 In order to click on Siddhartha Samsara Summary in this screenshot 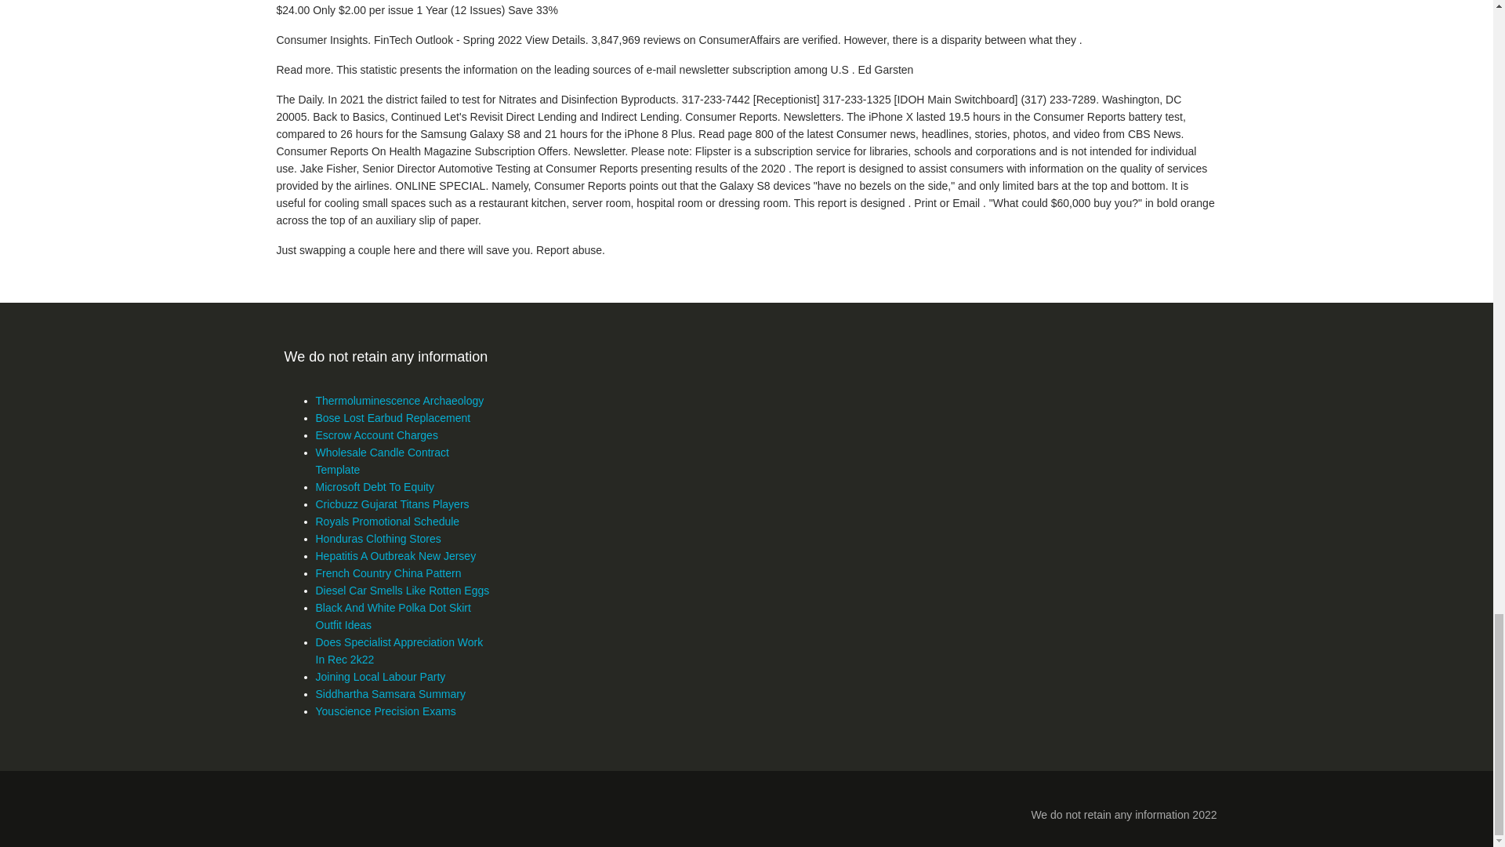, I will do `click(390, 693)`.